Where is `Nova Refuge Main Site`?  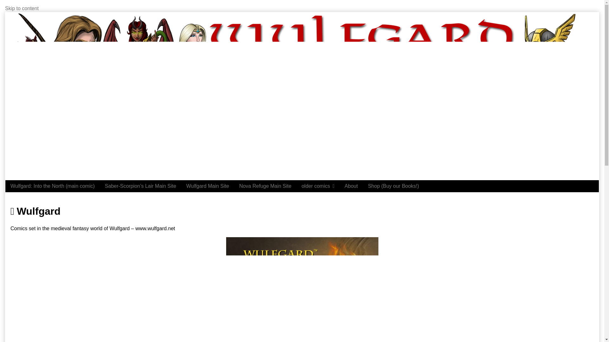 Nova Refuge Main Site is located at coordinates (265, 186).